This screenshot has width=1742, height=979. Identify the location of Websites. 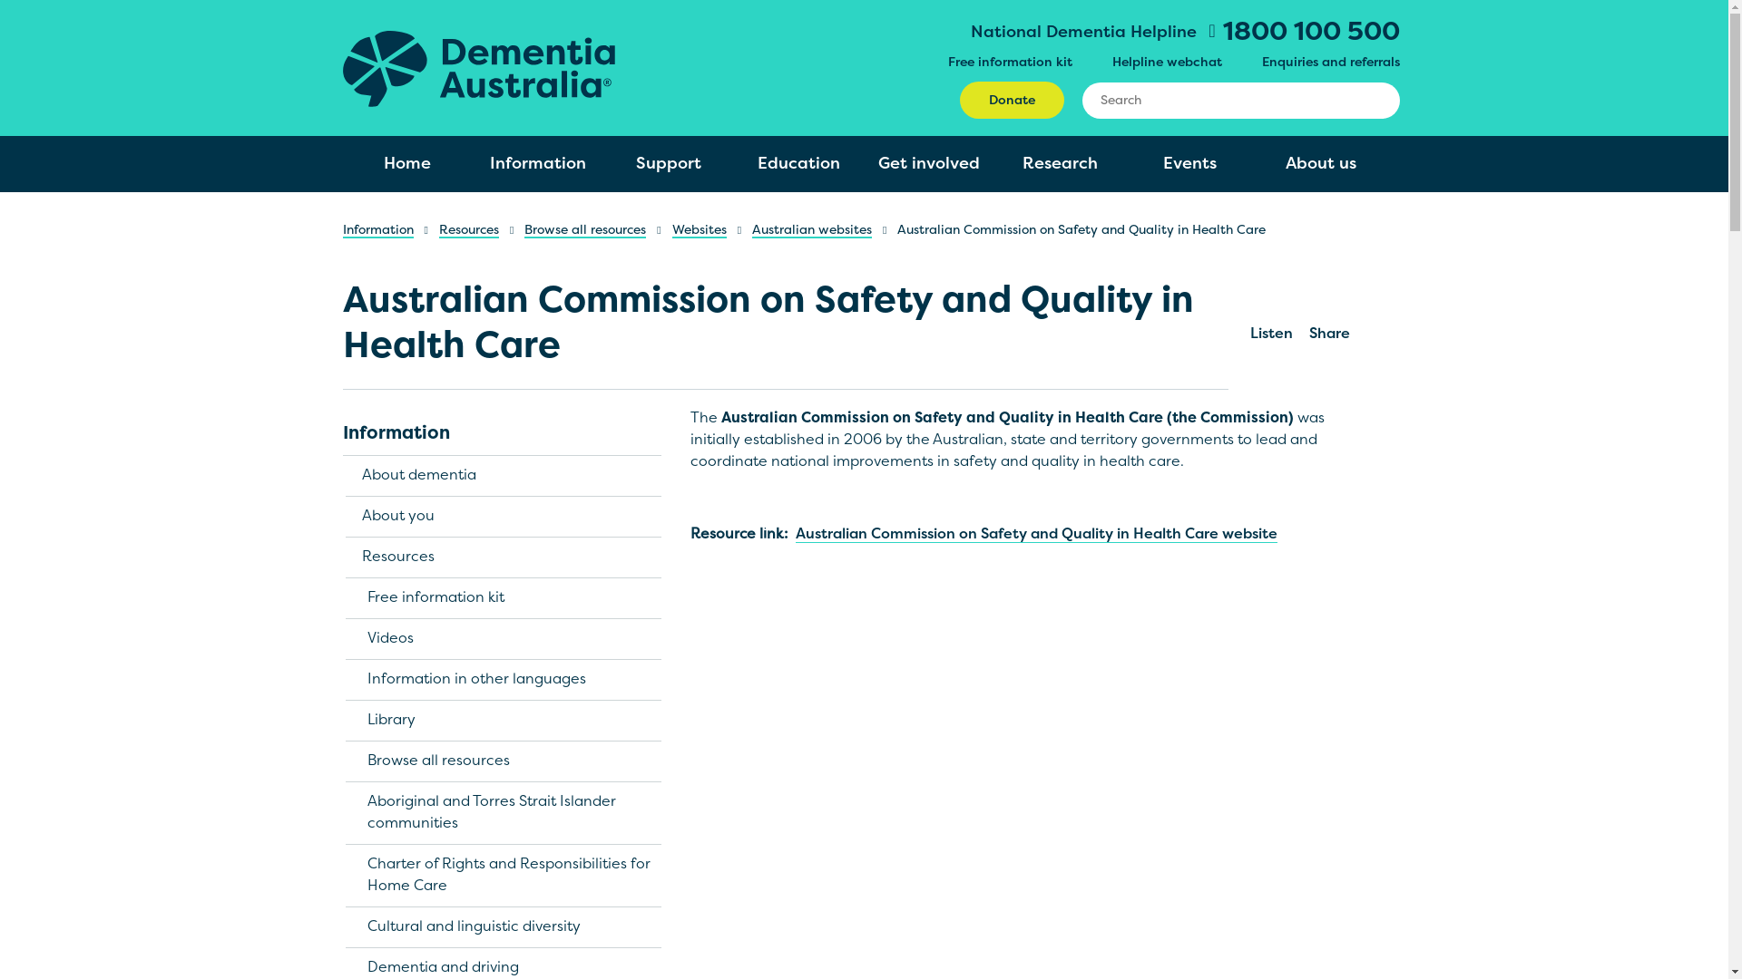
(700, 232).